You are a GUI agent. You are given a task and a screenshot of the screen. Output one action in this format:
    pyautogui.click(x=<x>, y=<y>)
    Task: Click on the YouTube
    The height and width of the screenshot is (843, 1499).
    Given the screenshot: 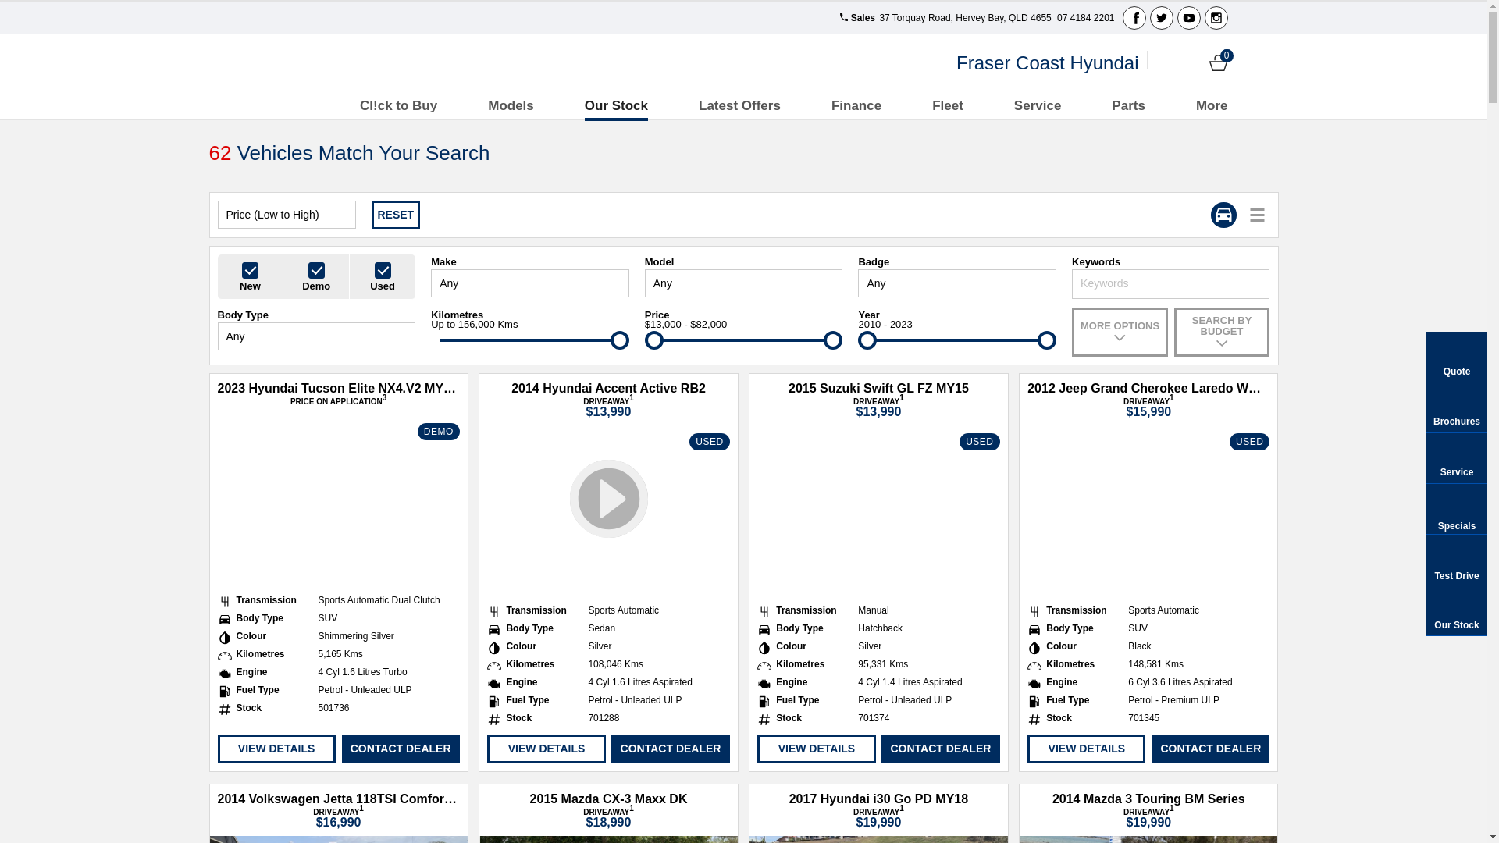 What is the action you would take?
    pyautogui.click(x=1189, y=18)
    